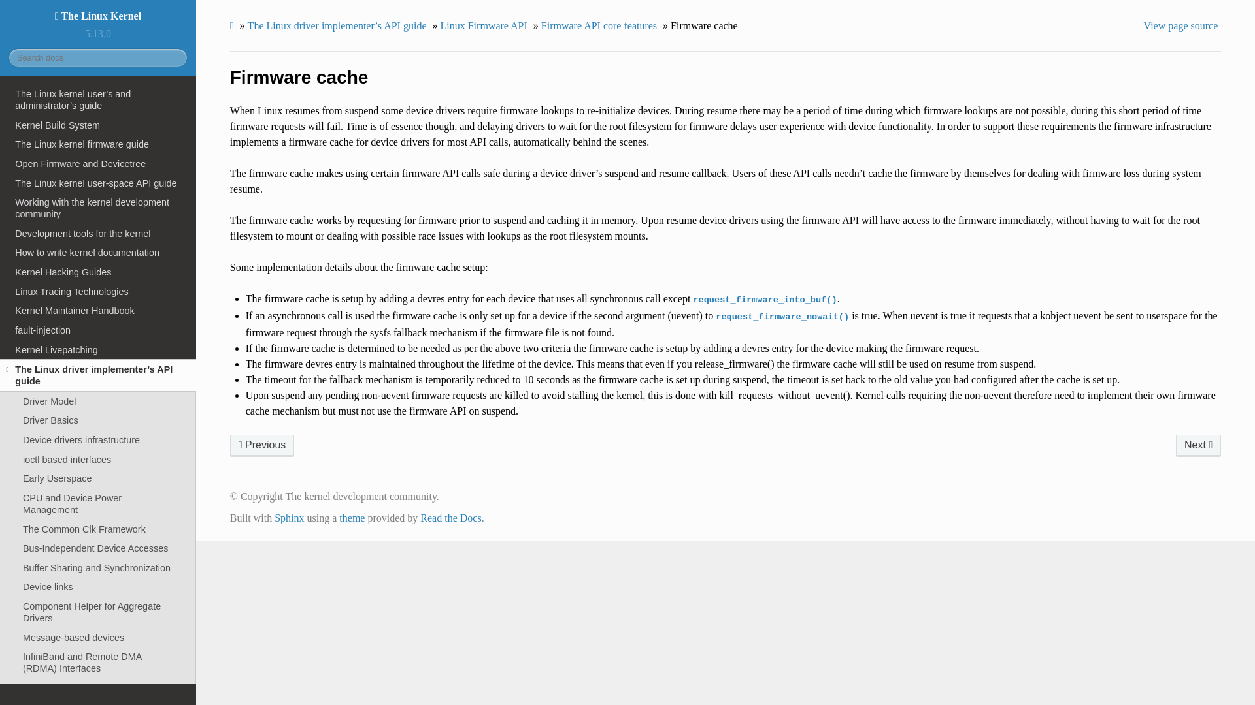 The image size is (1255, 705). I want to click on Device links, so click(98, 587).